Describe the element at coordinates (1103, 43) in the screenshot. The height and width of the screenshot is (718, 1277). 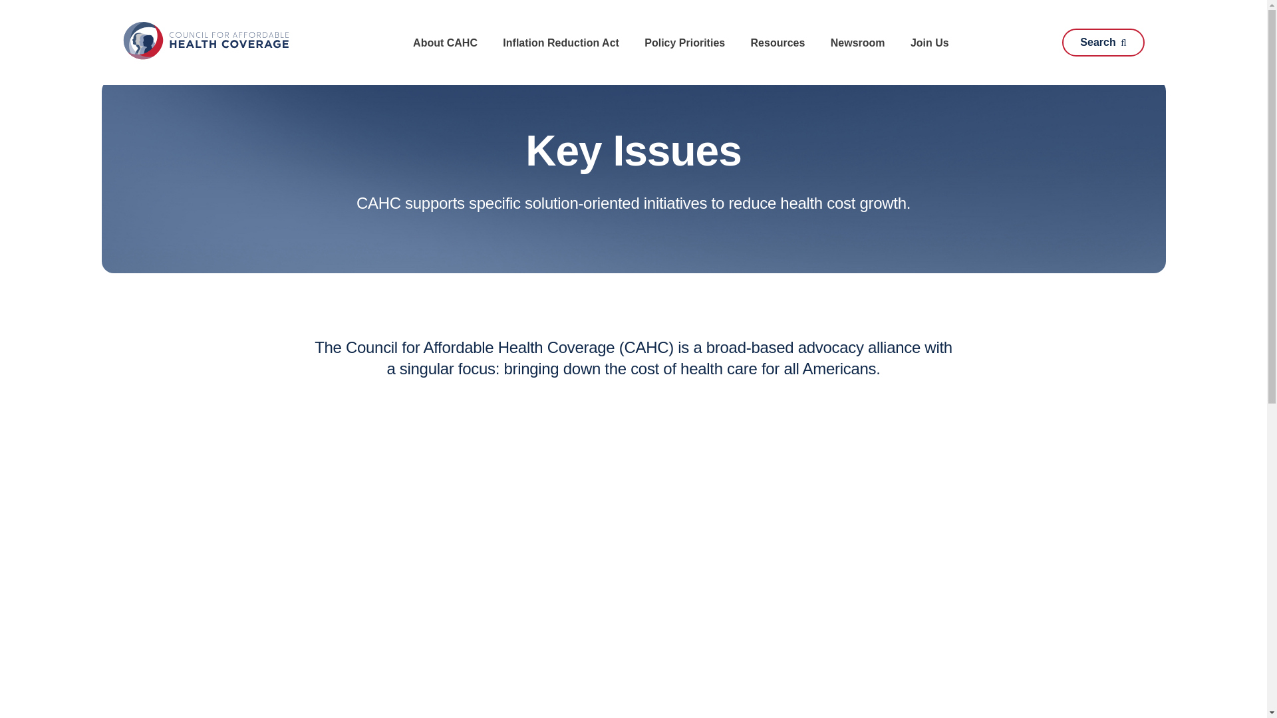
I see `Search` at that location.